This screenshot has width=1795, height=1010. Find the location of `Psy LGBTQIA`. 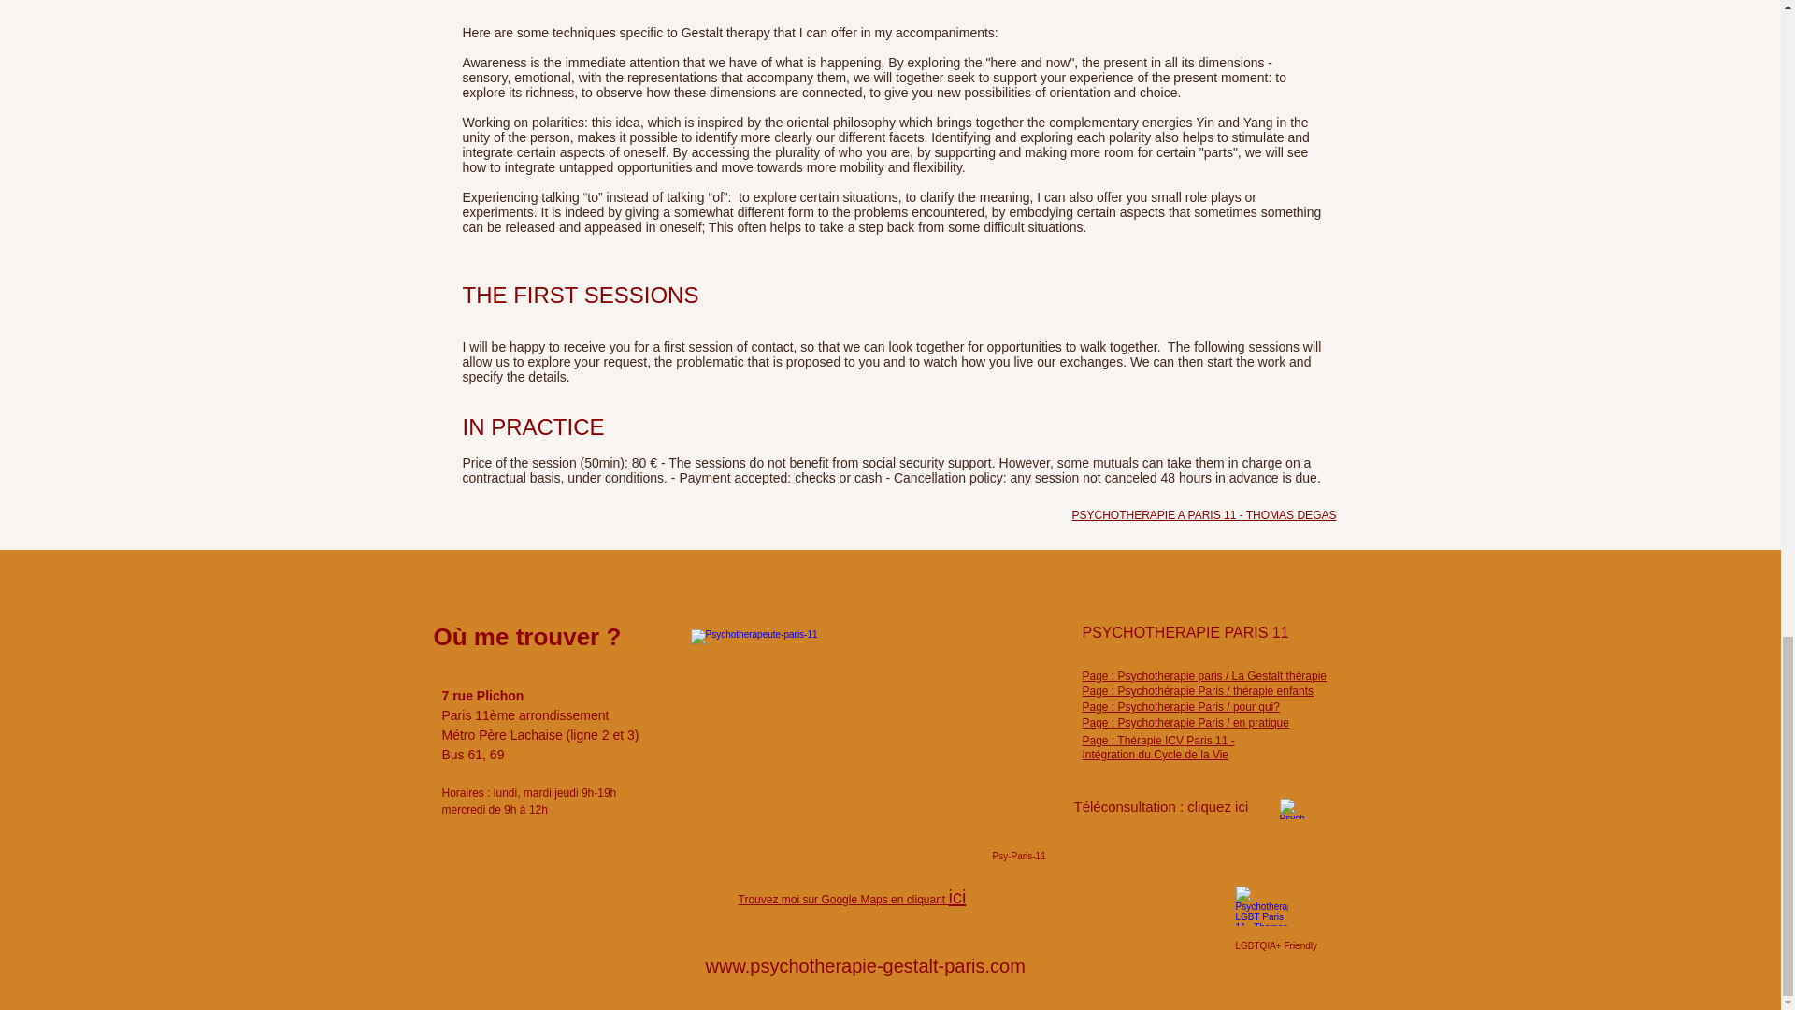

Psy LGBTQIA is located at coordinates (1262, 906).